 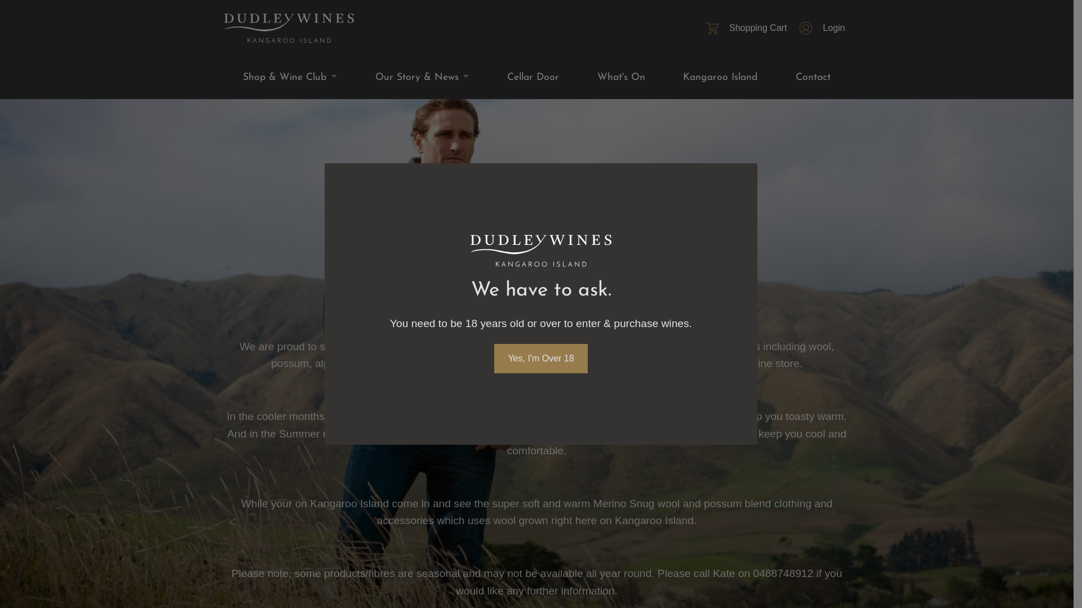 I want to click on Cellar Door, so click(x=533, y=78).